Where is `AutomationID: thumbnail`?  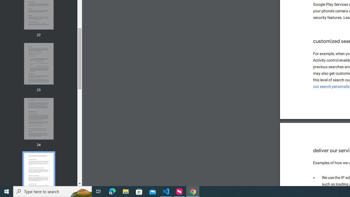 AutomationID: thumbnail is located at coordinates (39, 173).